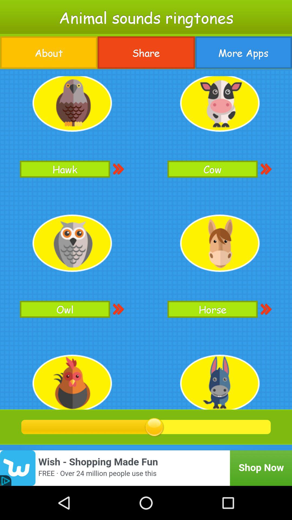  What do you see at coordinates (243, 53) in the screenshot?
I see `open more apps button` at bounding box center [243, 53].